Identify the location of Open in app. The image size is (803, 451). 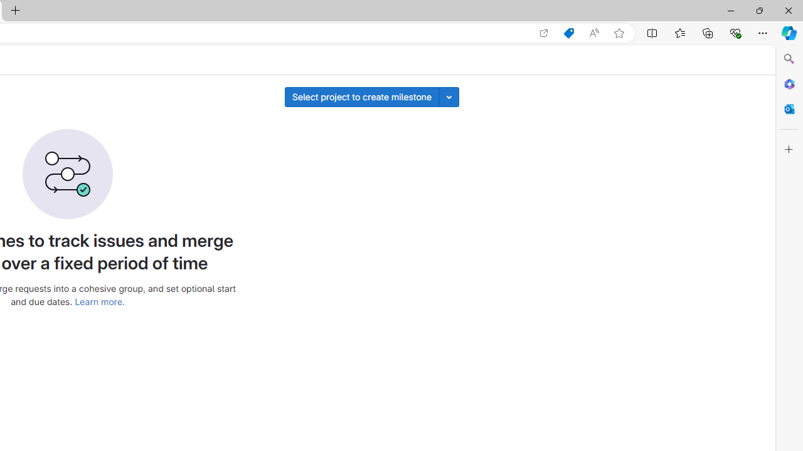
(544, 33).